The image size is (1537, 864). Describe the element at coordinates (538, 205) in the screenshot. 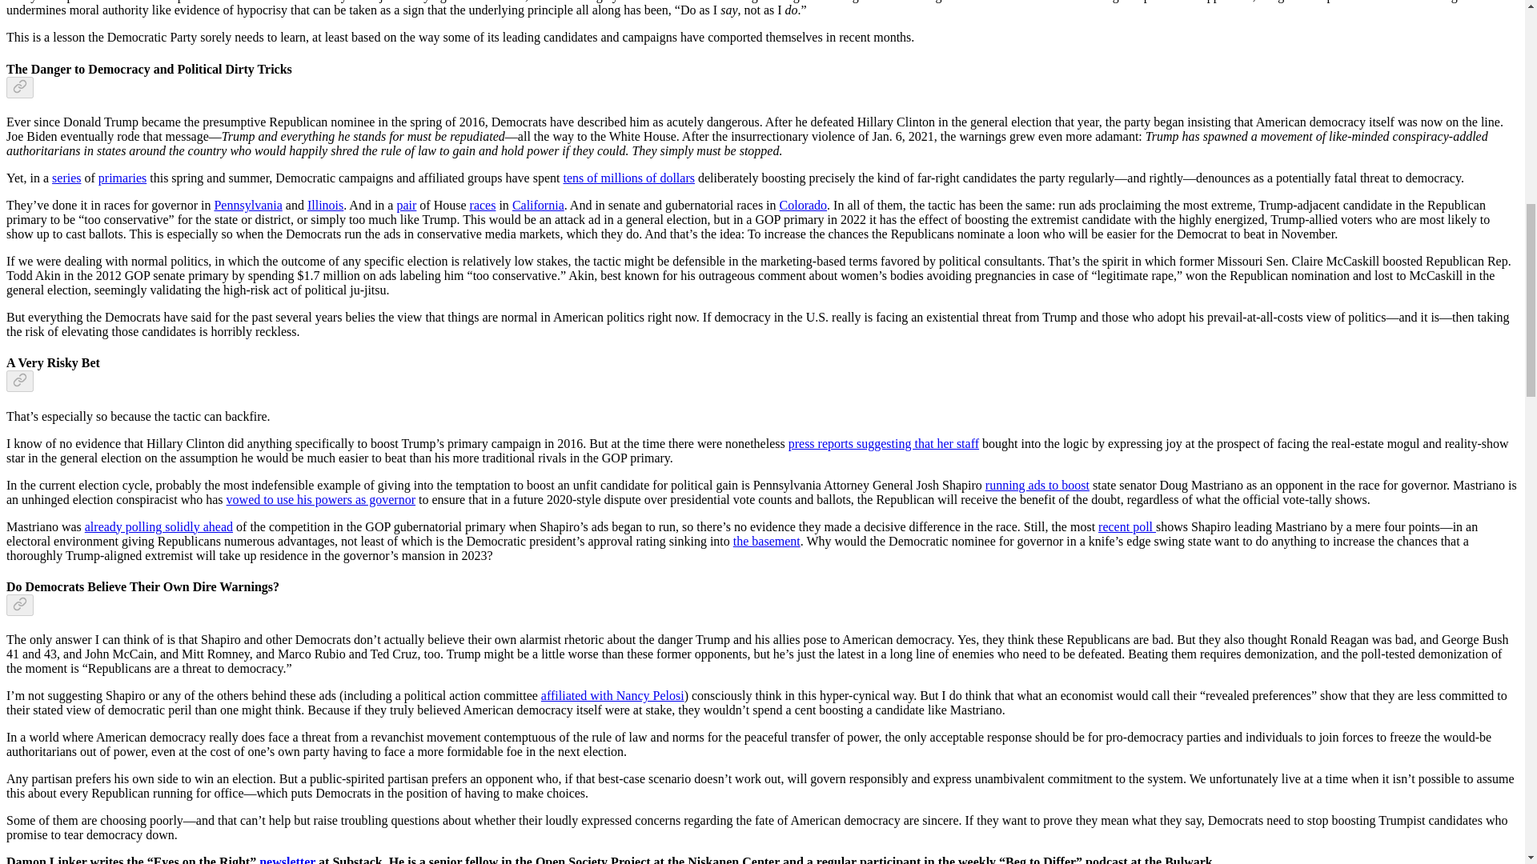

I see `California` at that location.